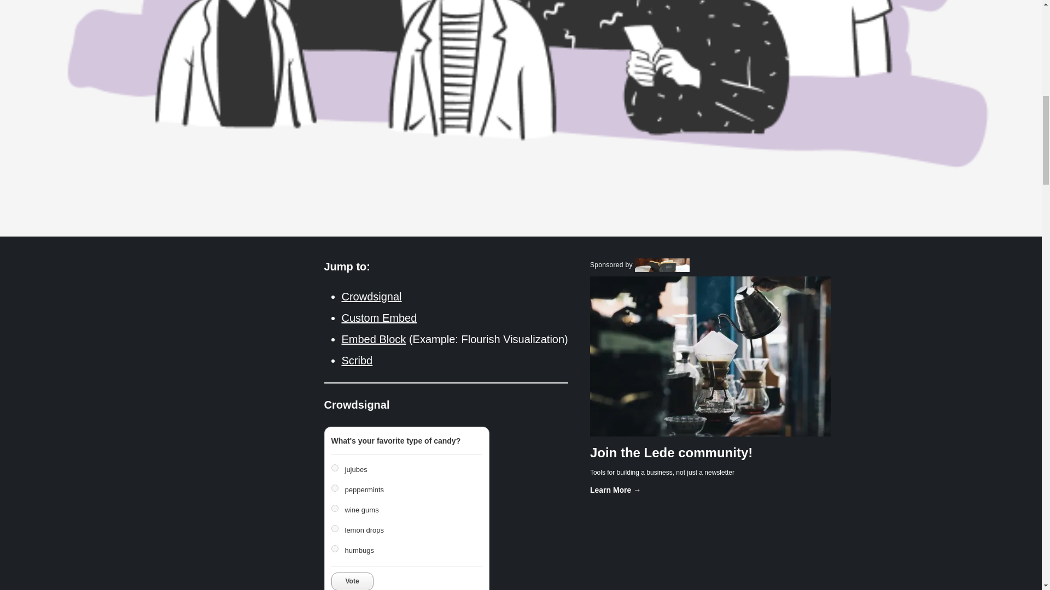 This screenshot has width=1050, height=590. What do you see at coordinates (357, 361) in the screenshot?
I see `Scribd` at bounding box center [357, 361].